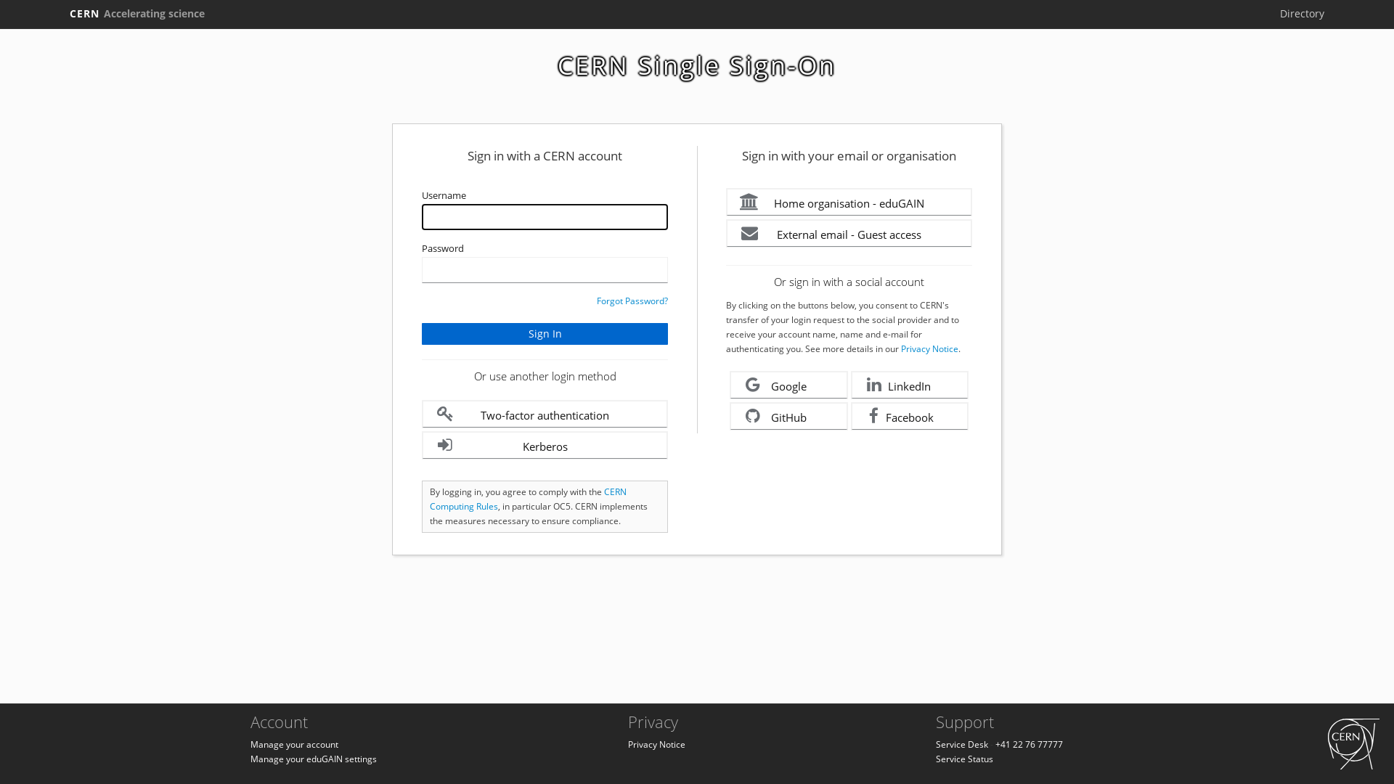 The height and width of the screenshot is (784, 1394). What do you see at coordinates (910, 385) in the screenshot?
I see `LinkedIn` at bounding box center [910, 385].